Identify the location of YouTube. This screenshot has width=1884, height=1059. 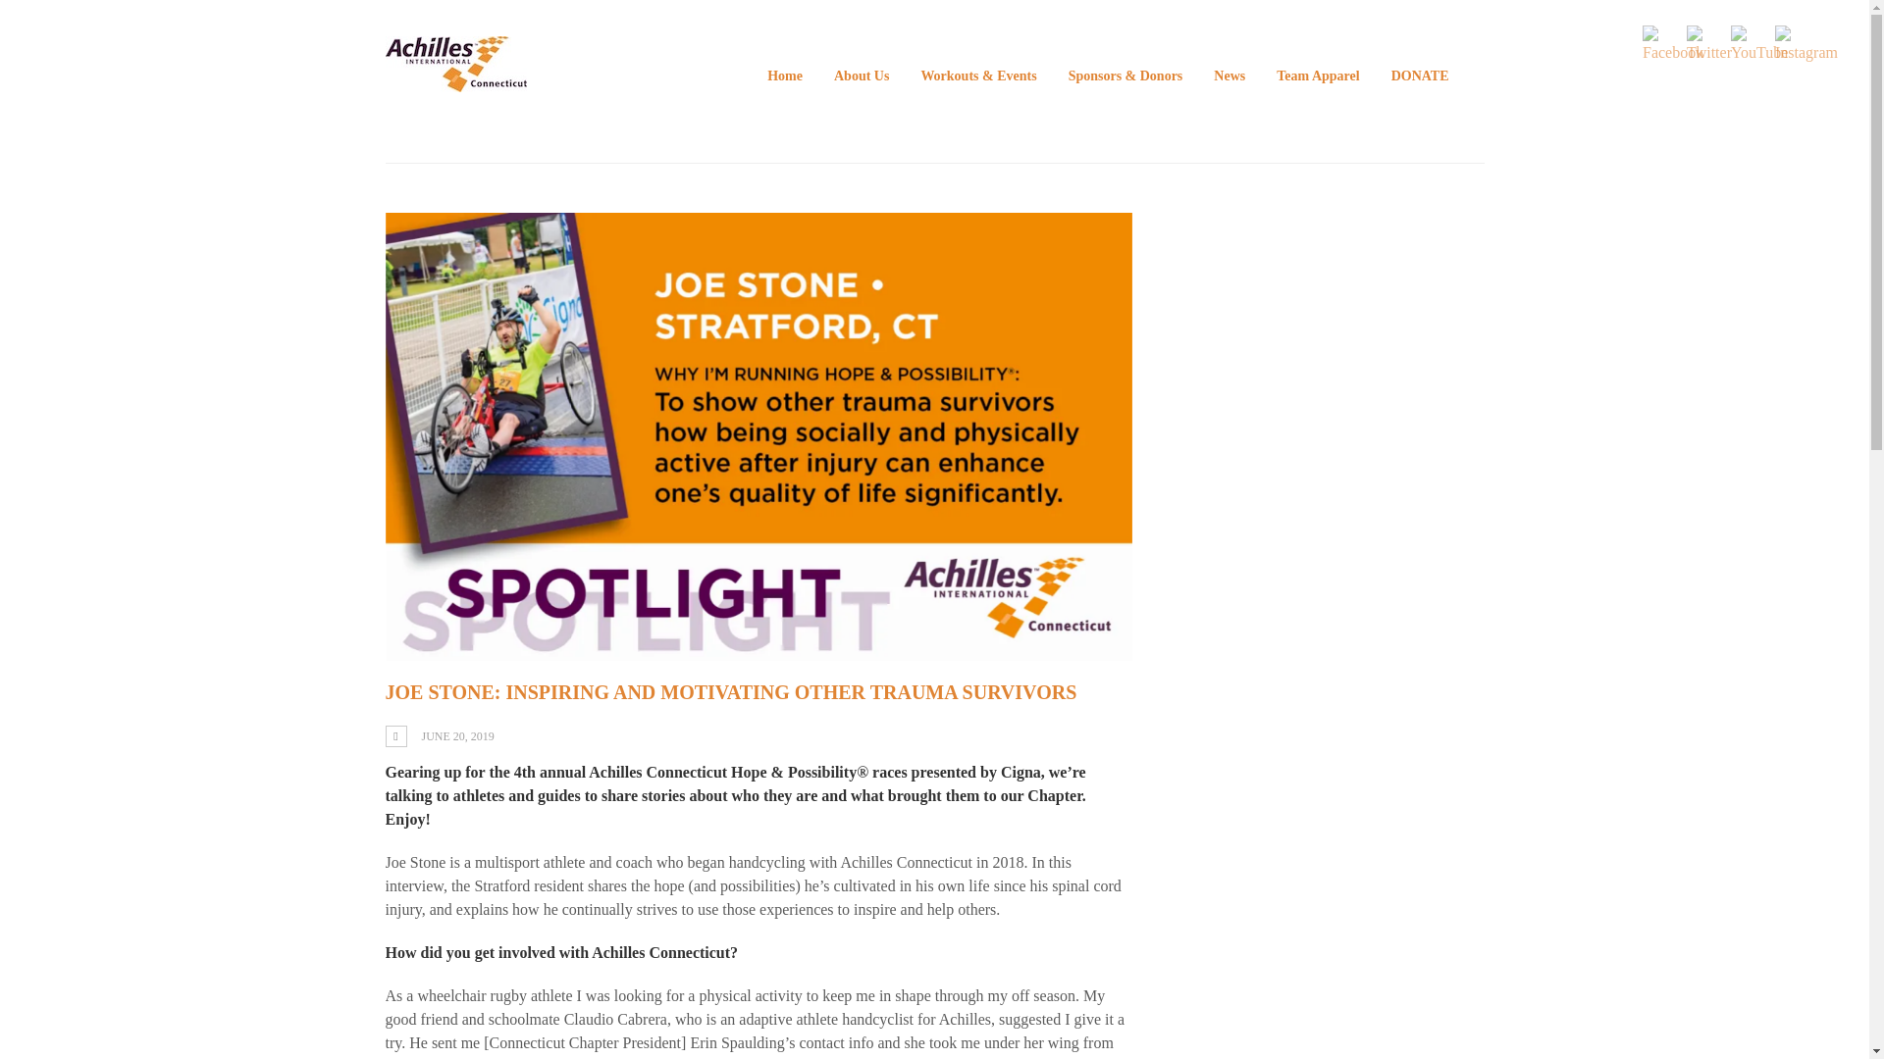
(1759, 44).